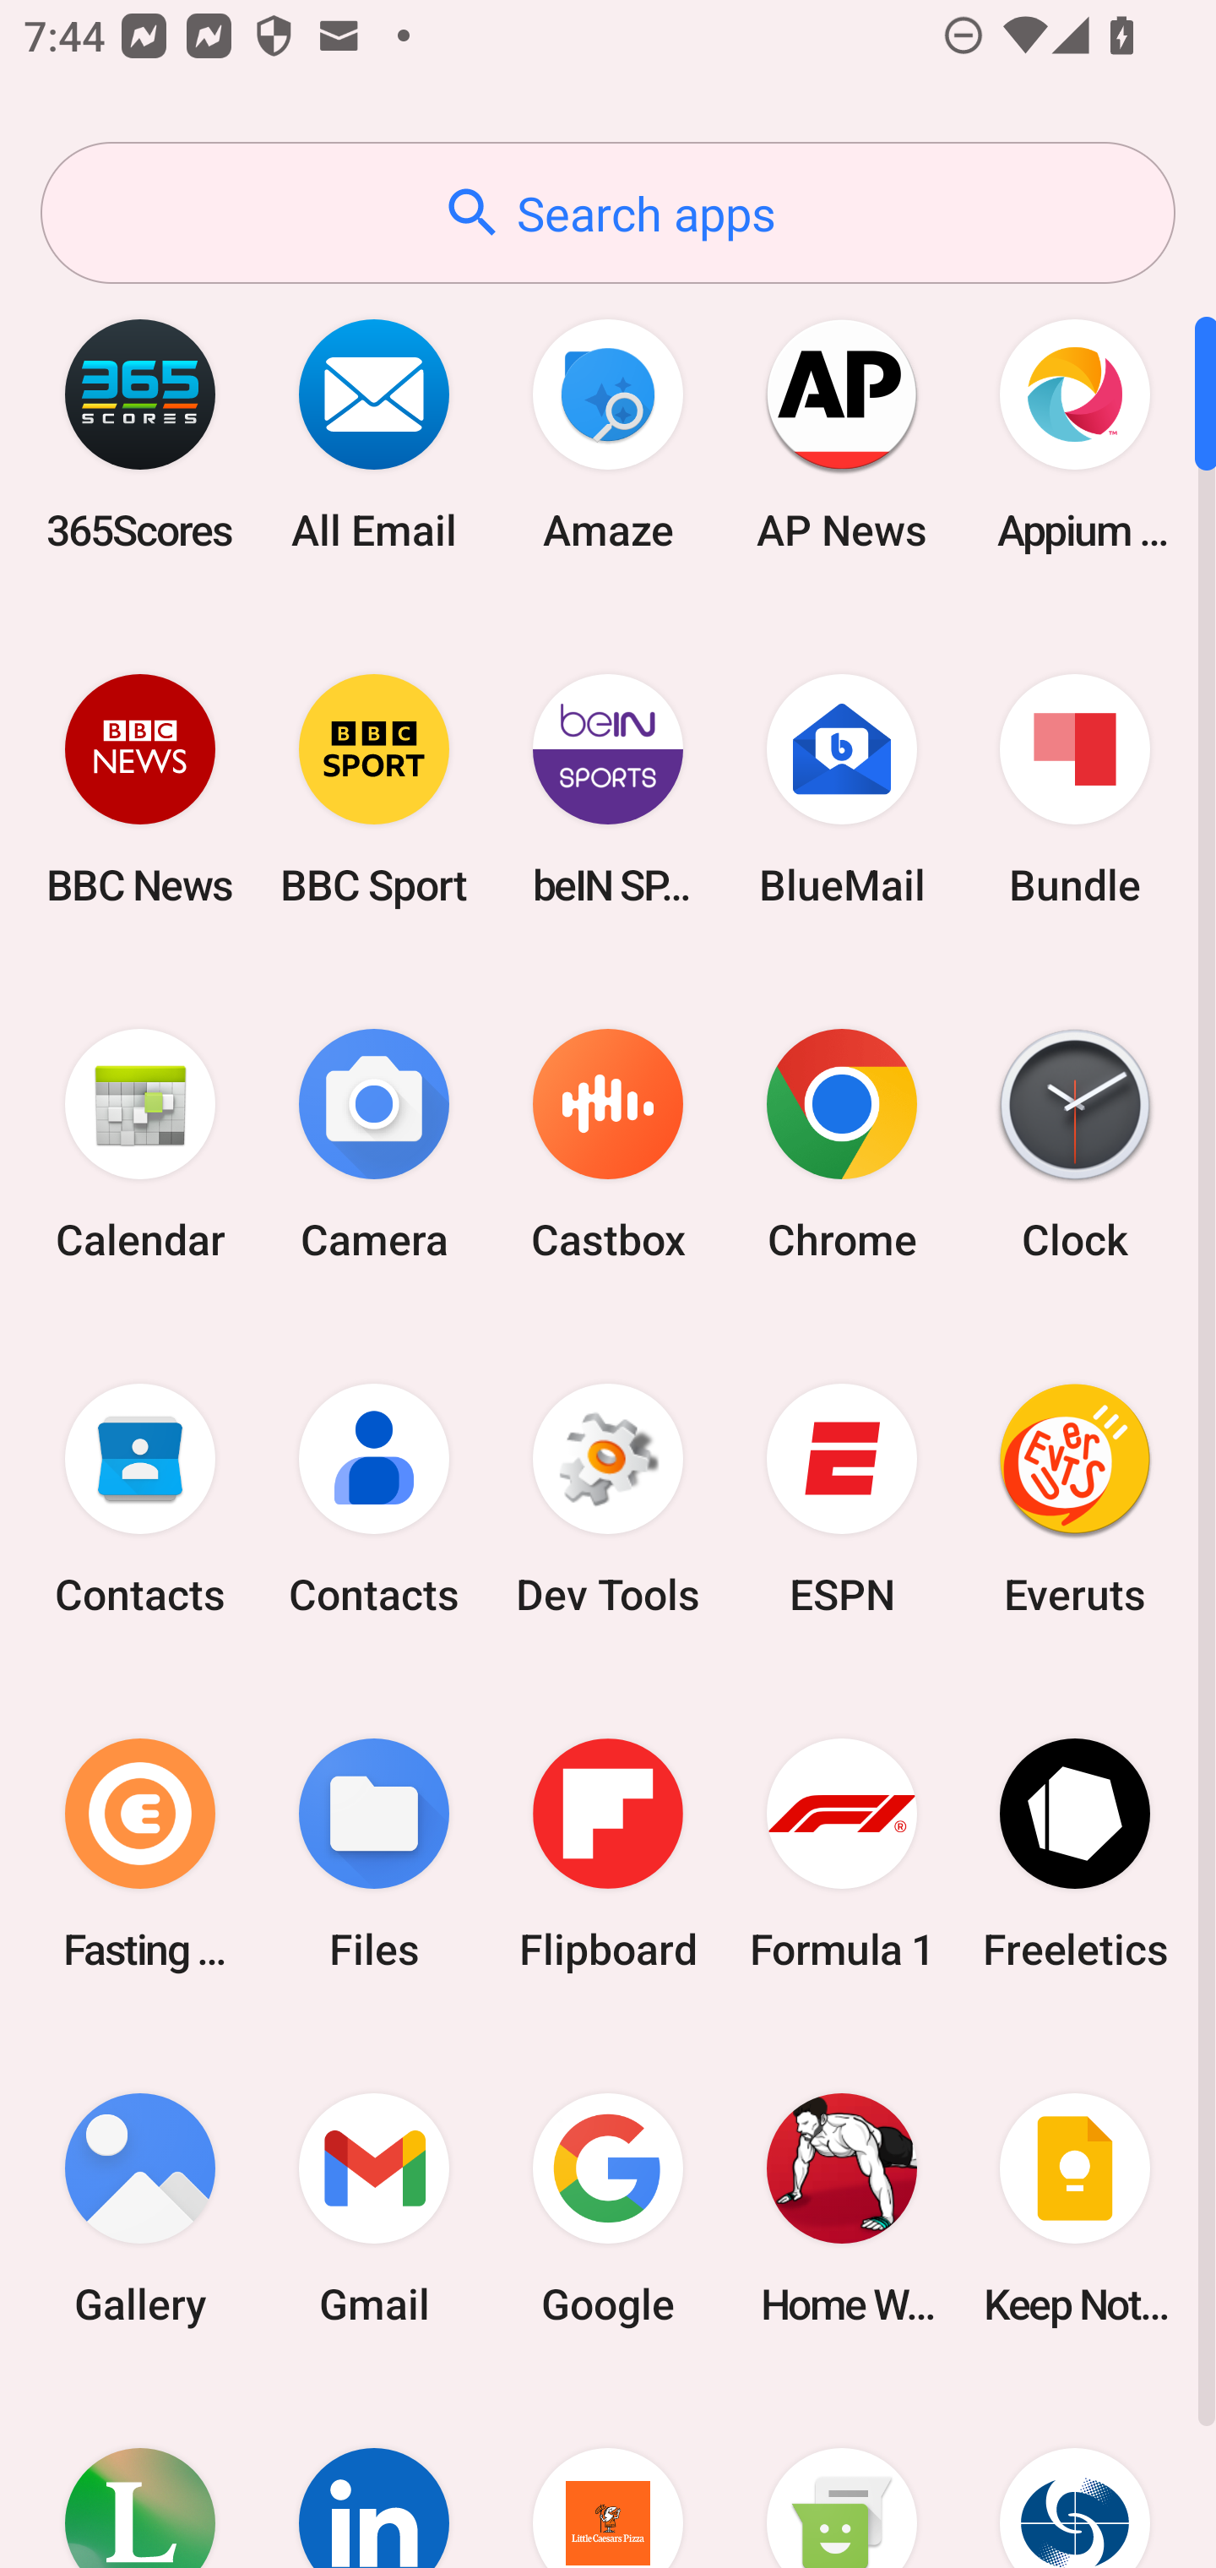  Describe the element at coordinates (841, 789) in the screenshot. I see `BlueMail` at that location.